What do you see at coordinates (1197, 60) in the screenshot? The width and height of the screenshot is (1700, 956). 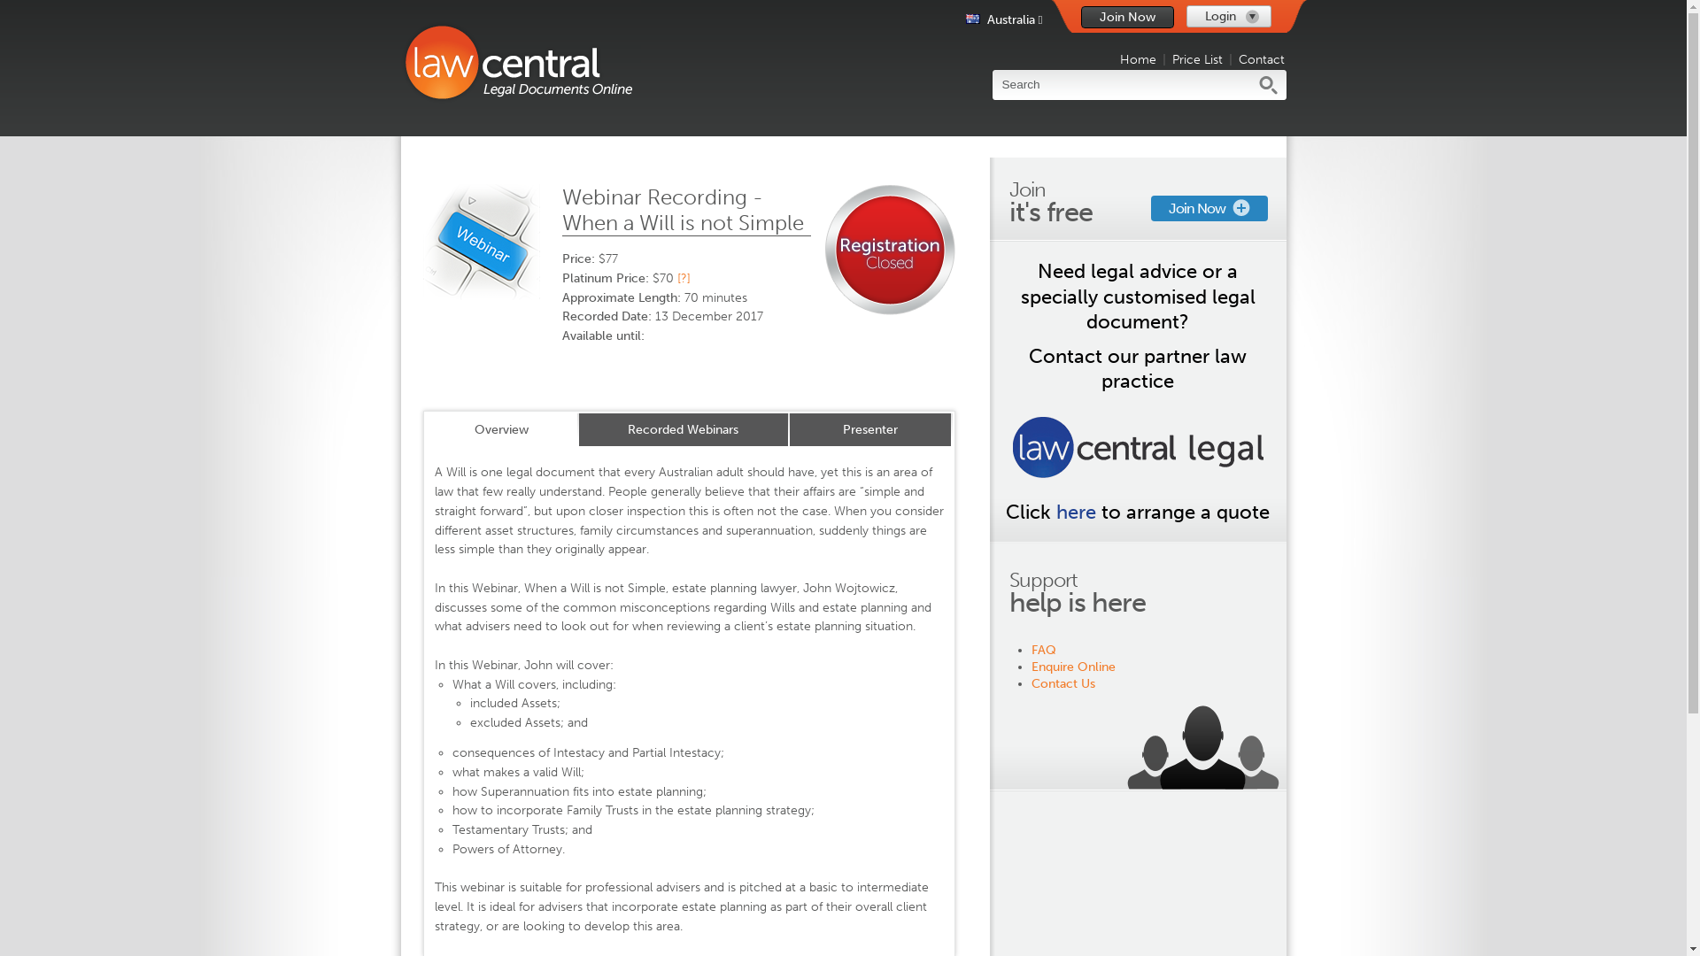 I see `Price List` at bounding box center [1197, 60].